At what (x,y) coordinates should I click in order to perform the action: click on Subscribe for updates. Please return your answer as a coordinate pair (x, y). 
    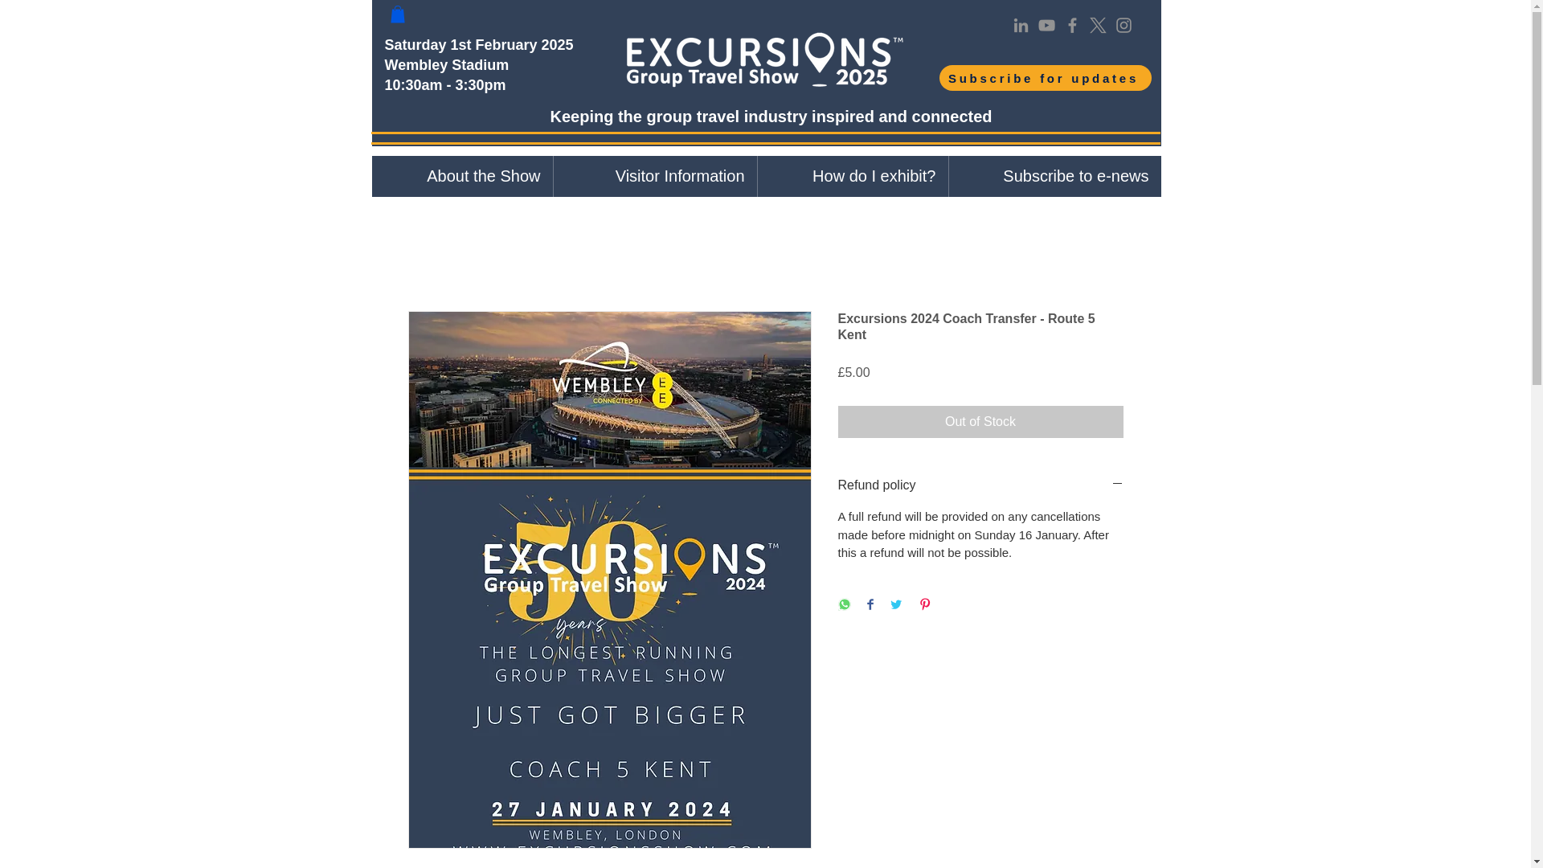
    Looking at the image, I should click on (1045, 78).